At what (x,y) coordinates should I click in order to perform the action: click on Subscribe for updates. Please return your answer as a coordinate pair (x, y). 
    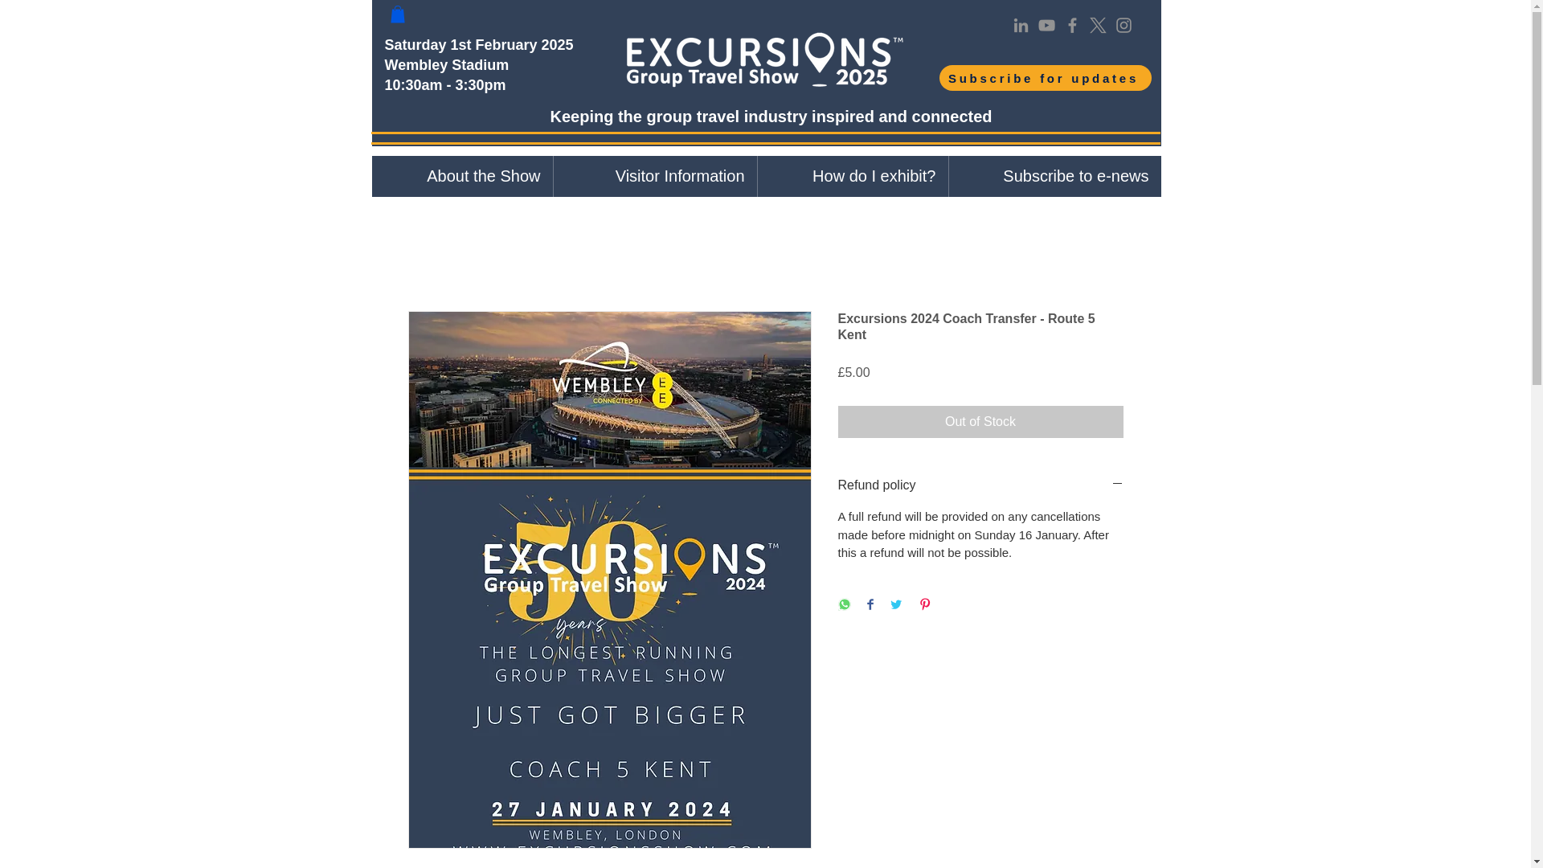
    Looking at the image, I should click on (1045, 78).